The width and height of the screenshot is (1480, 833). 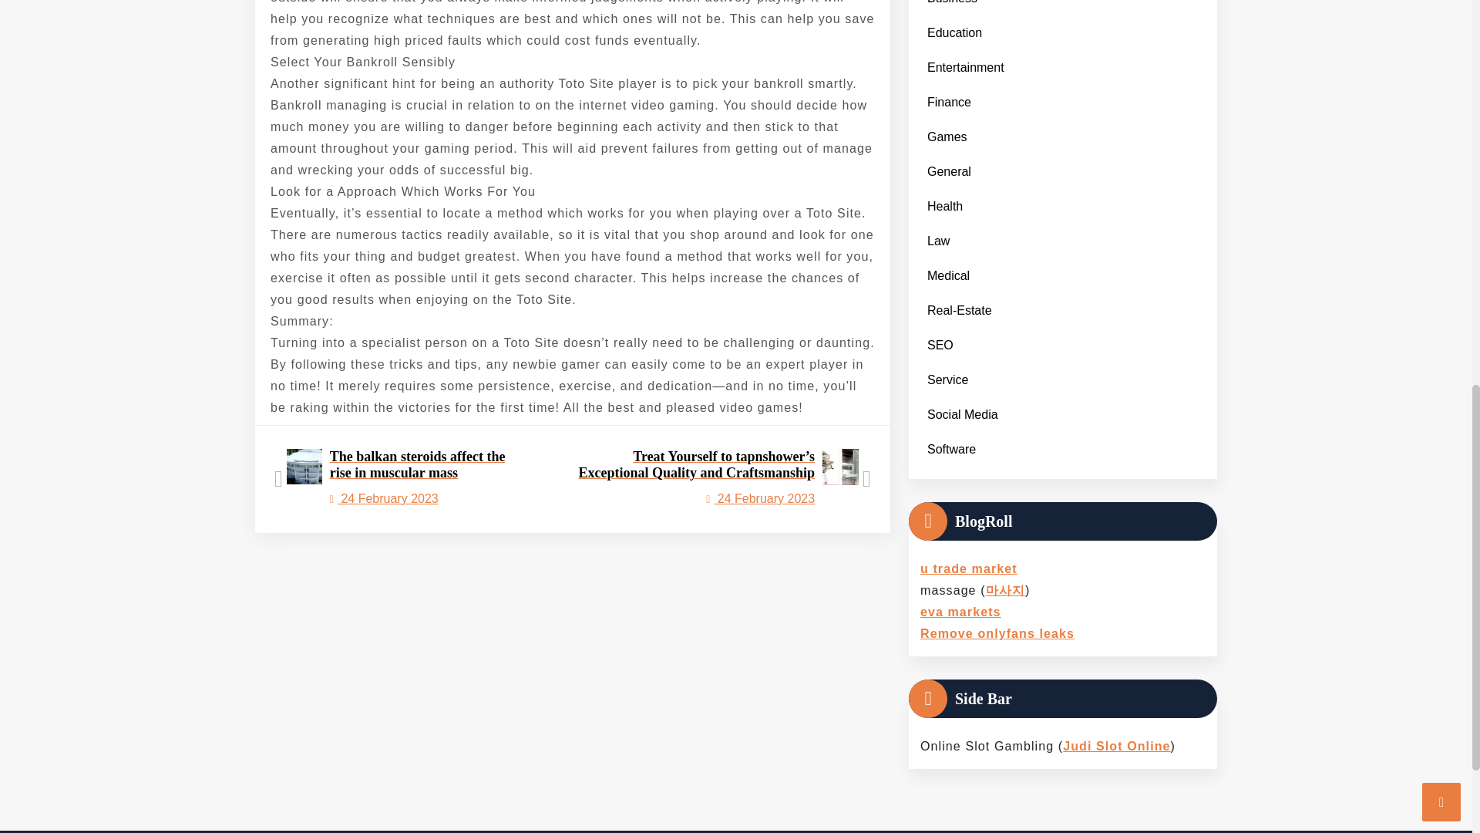 What do you see at coordinates (965, 67) in the screenshot?
I see `Entertainment` at bounding box center [965, 67].